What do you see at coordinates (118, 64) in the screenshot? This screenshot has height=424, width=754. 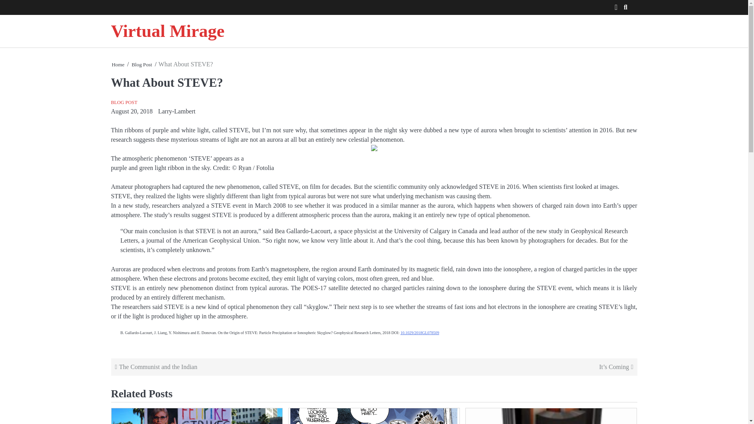 I see `Home` at bounding box center [118, 64].